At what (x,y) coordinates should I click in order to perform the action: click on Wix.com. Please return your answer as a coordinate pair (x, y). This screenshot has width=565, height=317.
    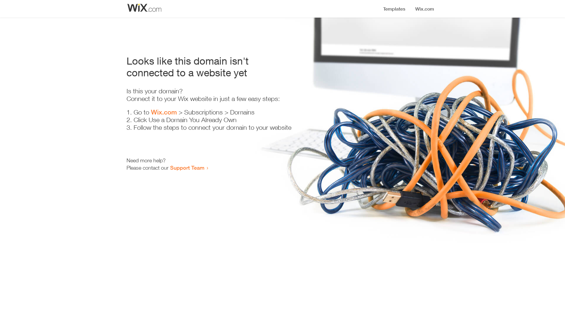
    Looking at the image, I should click on (164, 112).